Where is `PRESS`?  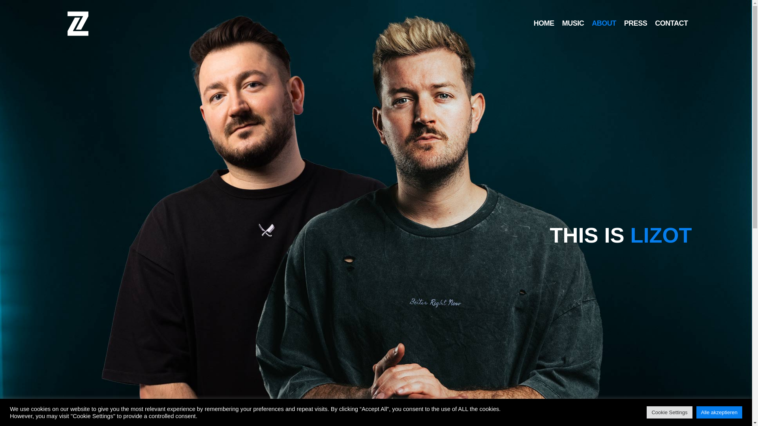 PRESS is located at coordinates (636, 24).